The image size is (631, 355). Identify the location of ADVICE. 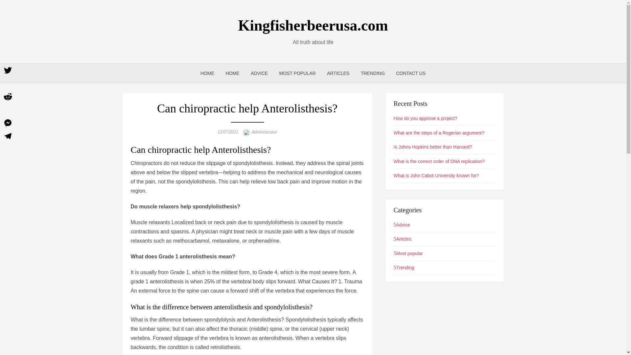
(259, 73).